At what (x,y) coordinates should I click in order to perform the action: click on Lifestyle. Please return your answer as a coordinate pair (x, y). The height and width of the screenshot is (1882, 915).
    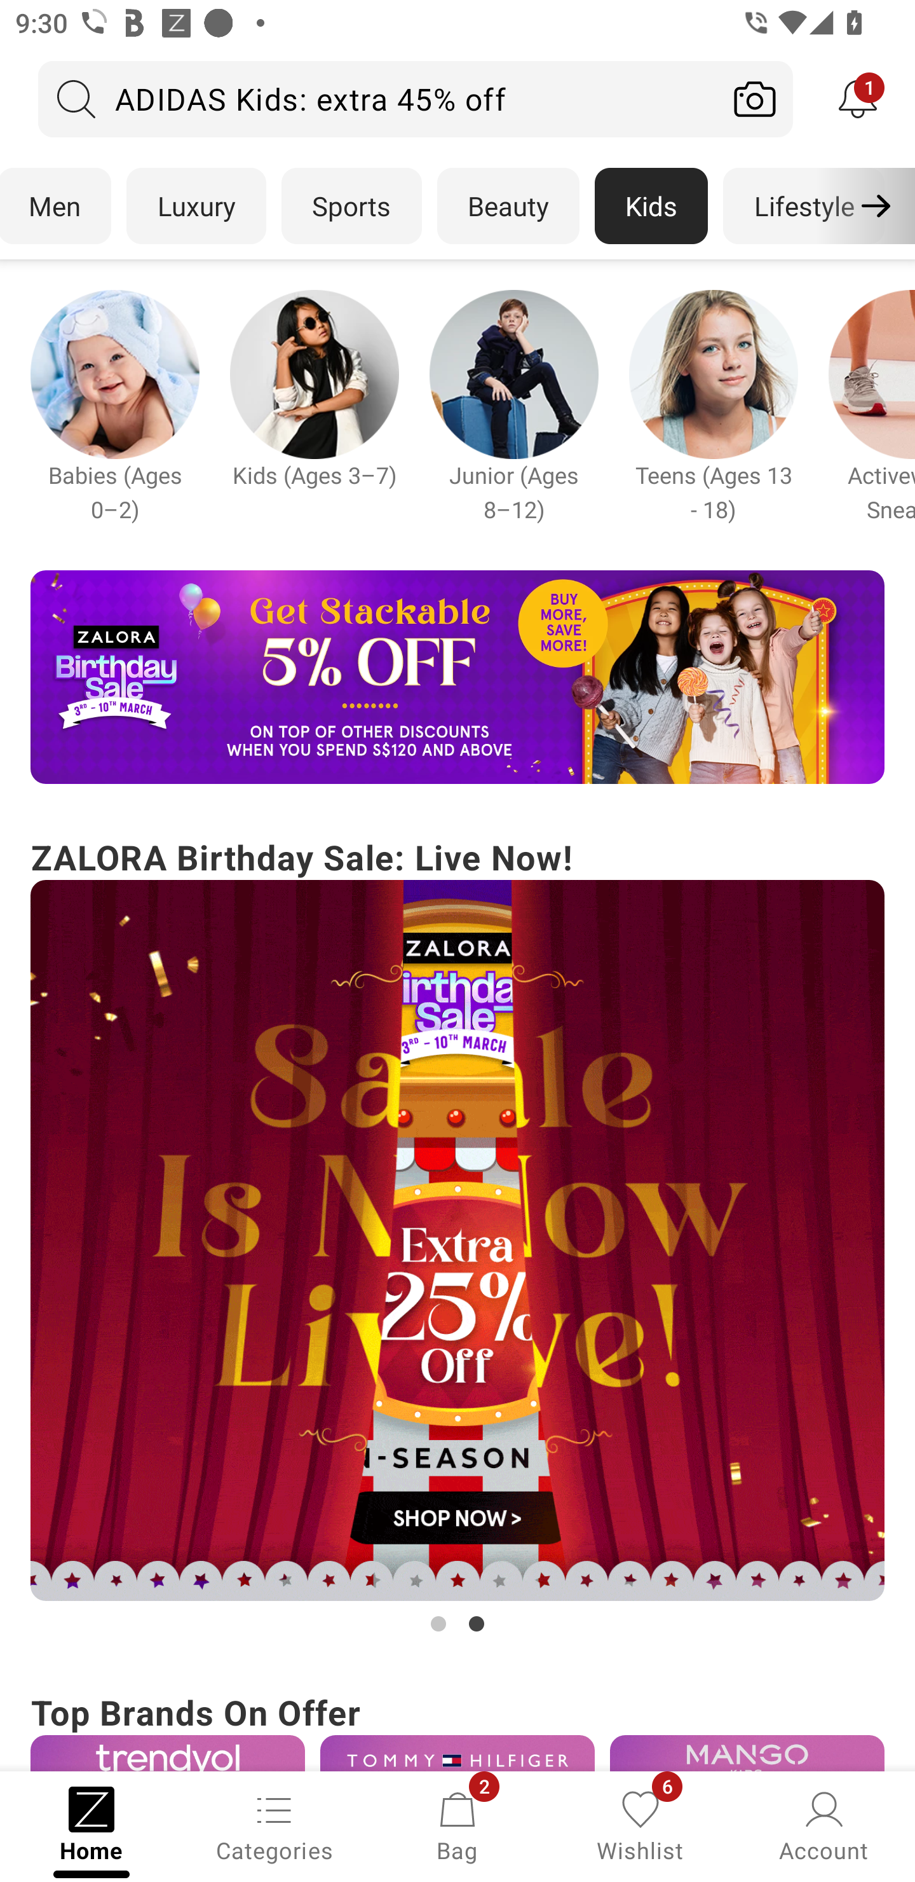
    Looking at the image, I should click on (803, 206).